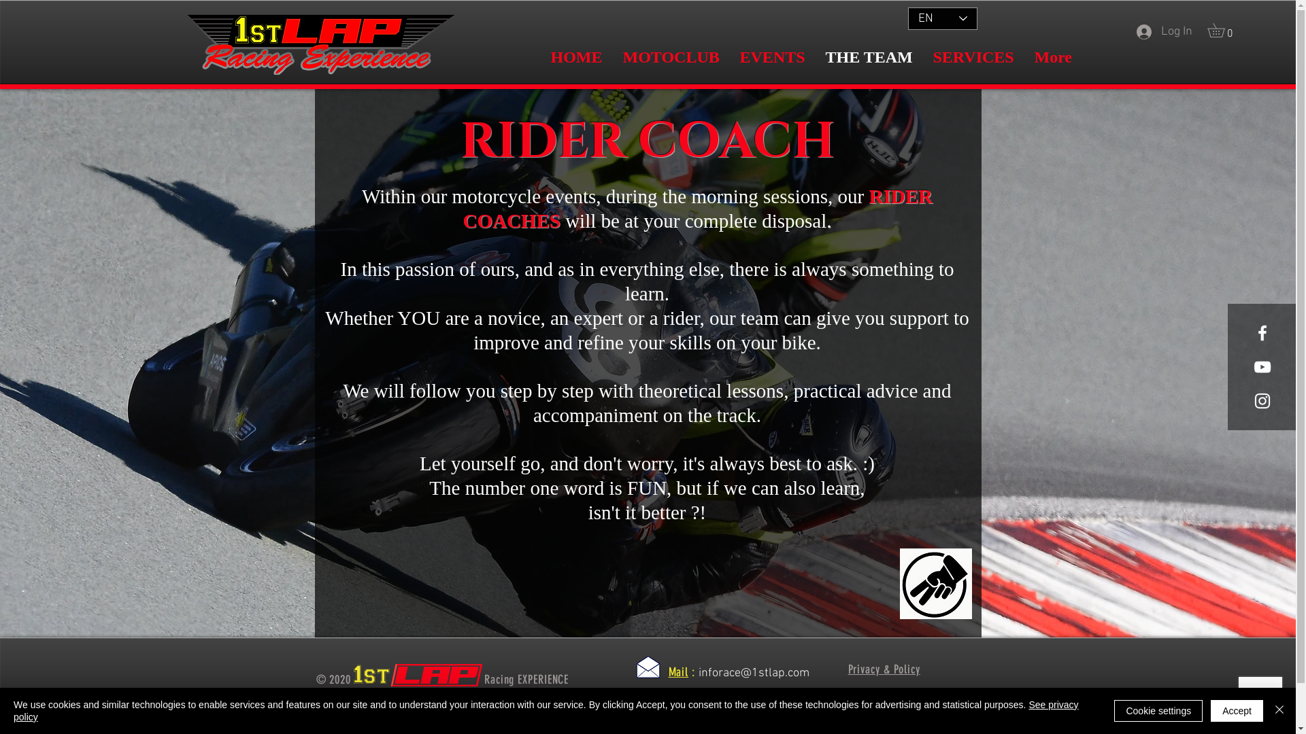  What do you see at coordinates (889, 712) in the screenshot?
I see `General terms and conditions` at bounding box center [889, 712].